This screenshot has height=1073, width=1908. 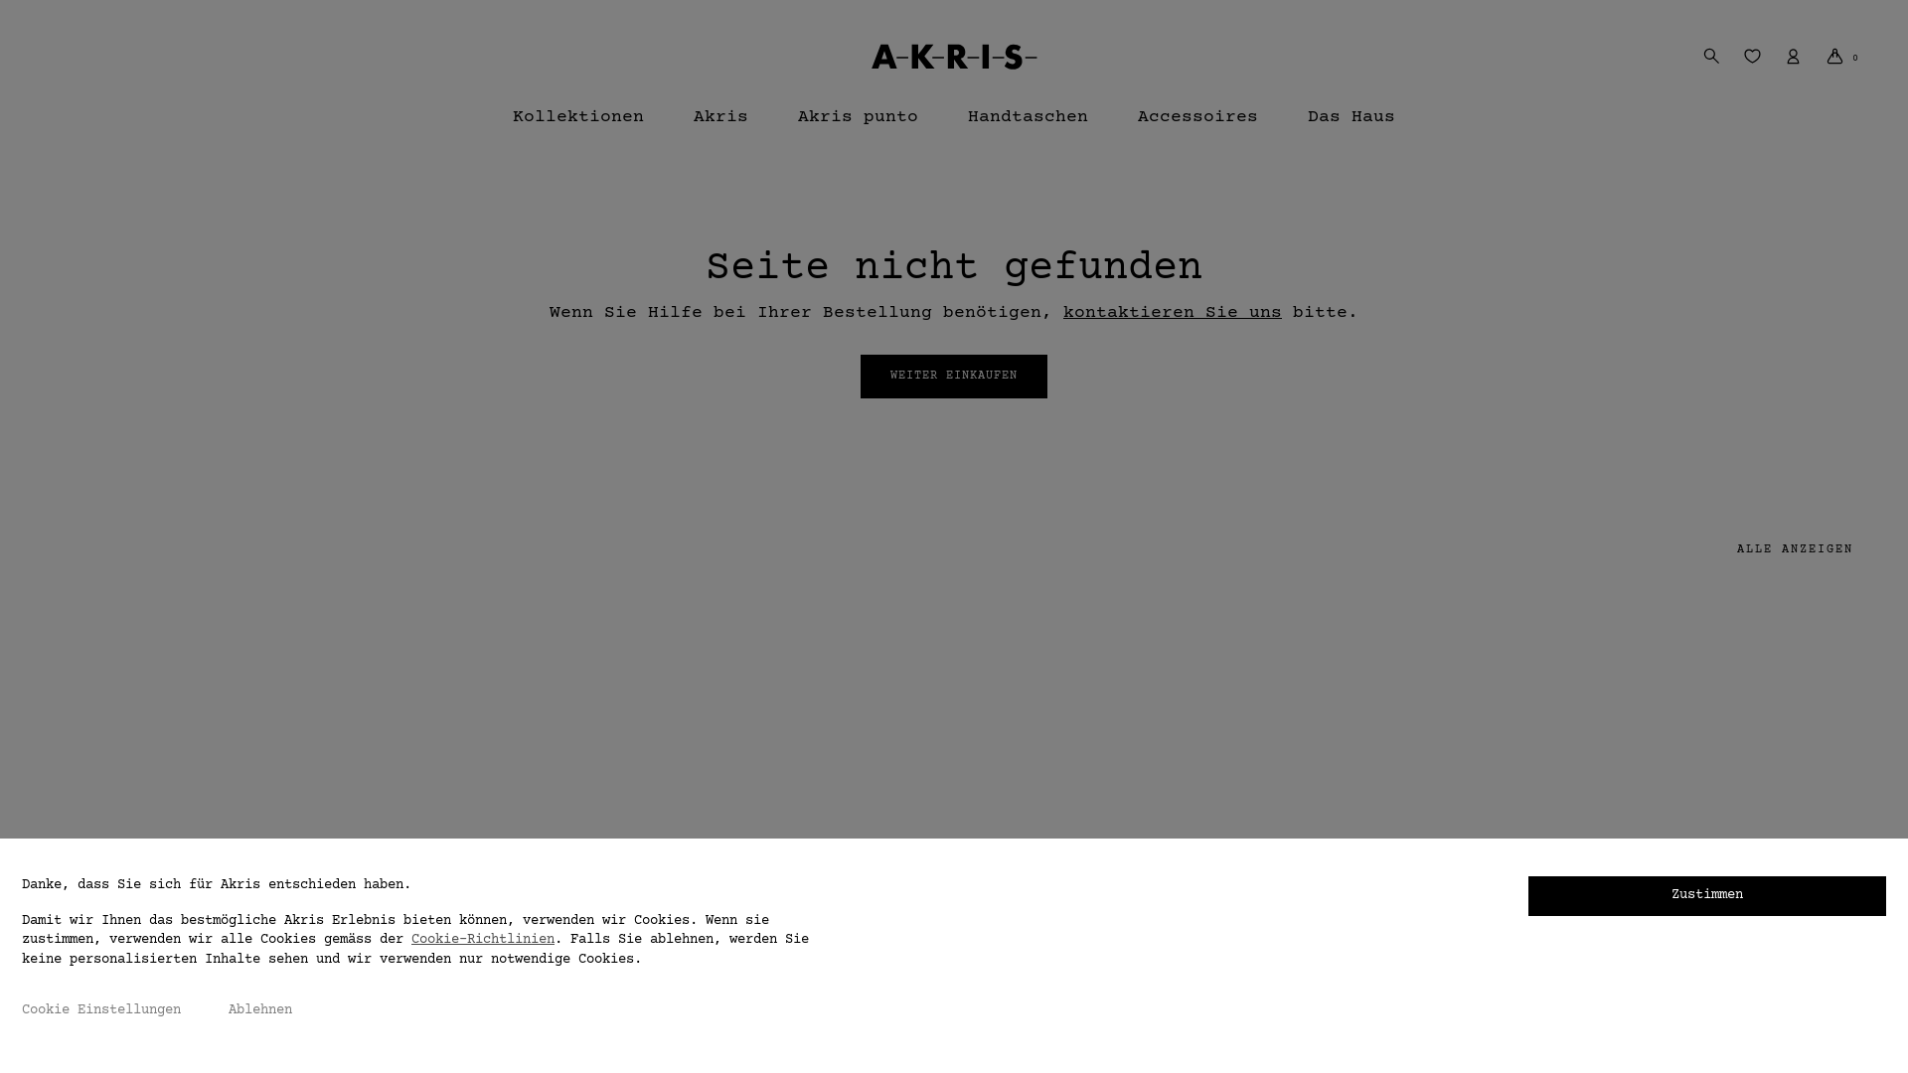 I want to click on Kollektionen, so click(x=578, y=125).